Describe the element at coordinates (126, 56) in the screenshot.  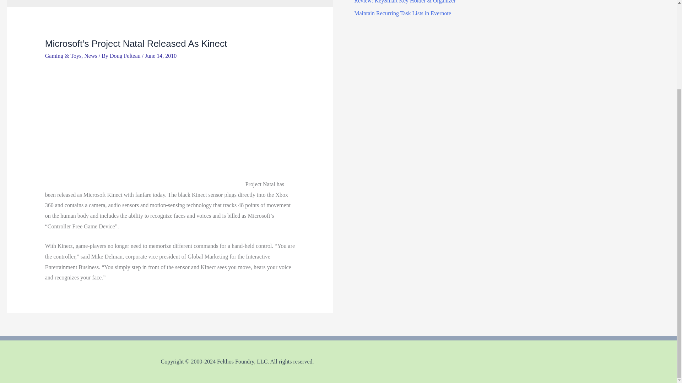
I see `View all posts by Doug Felteau` at that location.